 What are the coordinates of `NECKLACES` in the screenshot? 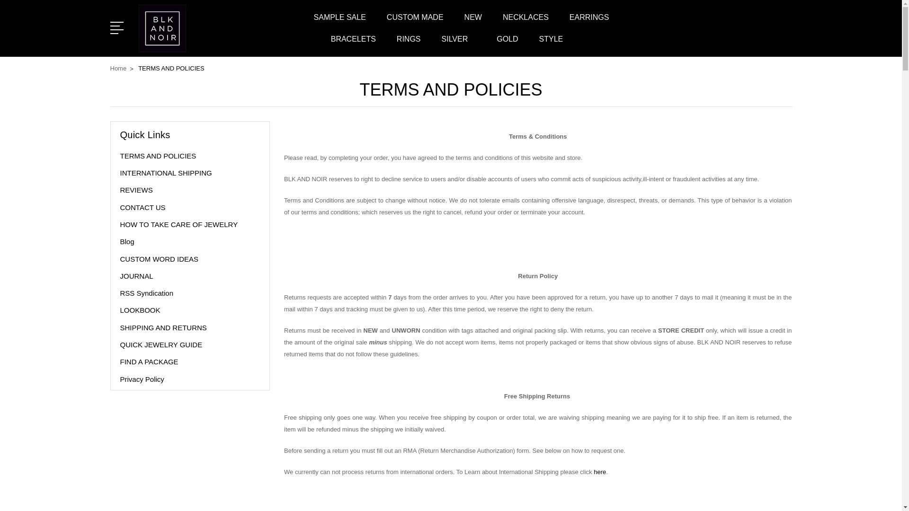 It's located at (526, 23).